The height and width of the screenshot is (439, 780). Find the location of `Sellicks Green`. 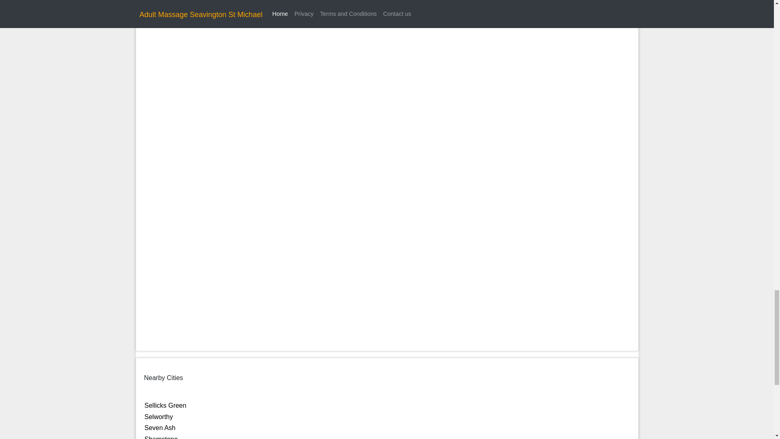

Sellicks Green is located at coordinates (165, 405).